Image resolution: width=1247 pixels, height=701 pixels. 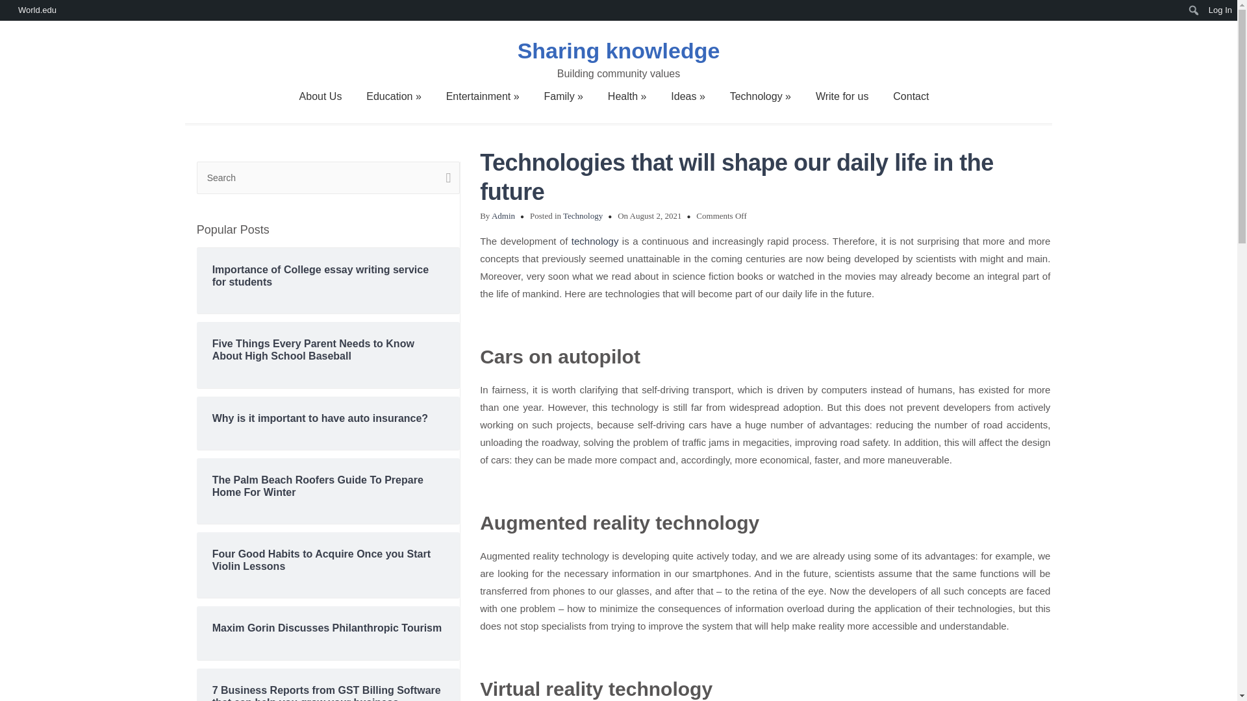 What do you see at coordinates (619, 51) in the screenshot?
I see `Sharing knowledge` at bounding box center [619, 51].